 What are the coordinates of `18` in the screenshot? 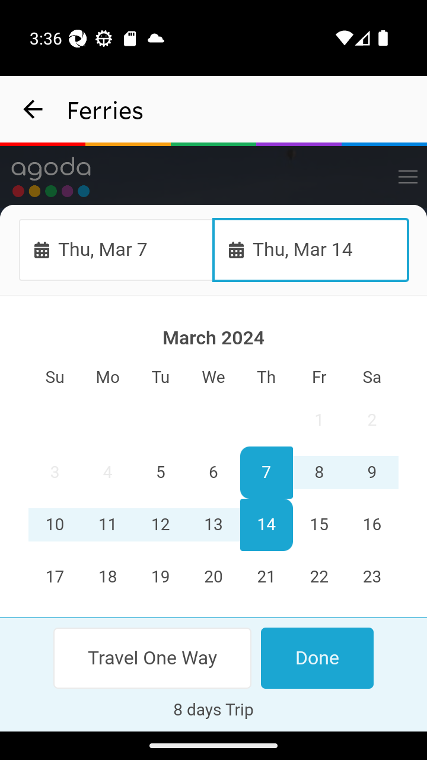 It's located at (108, 577).